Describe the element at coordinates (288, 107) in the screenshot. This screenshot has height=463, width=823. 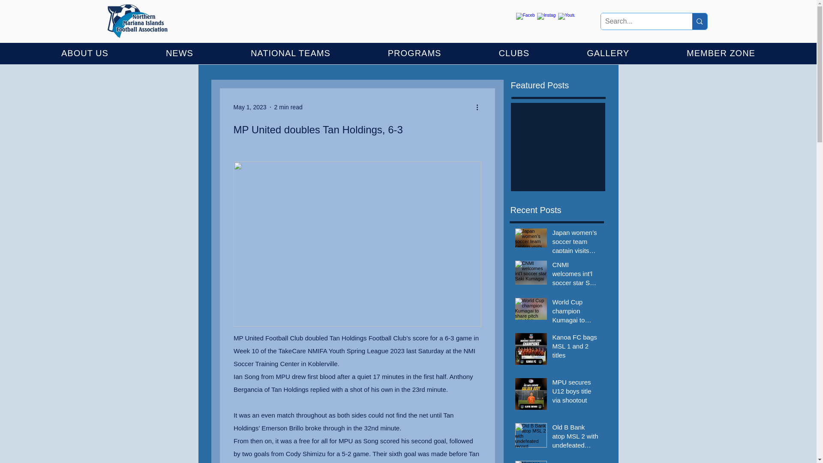
I see `2 min read` at that location.